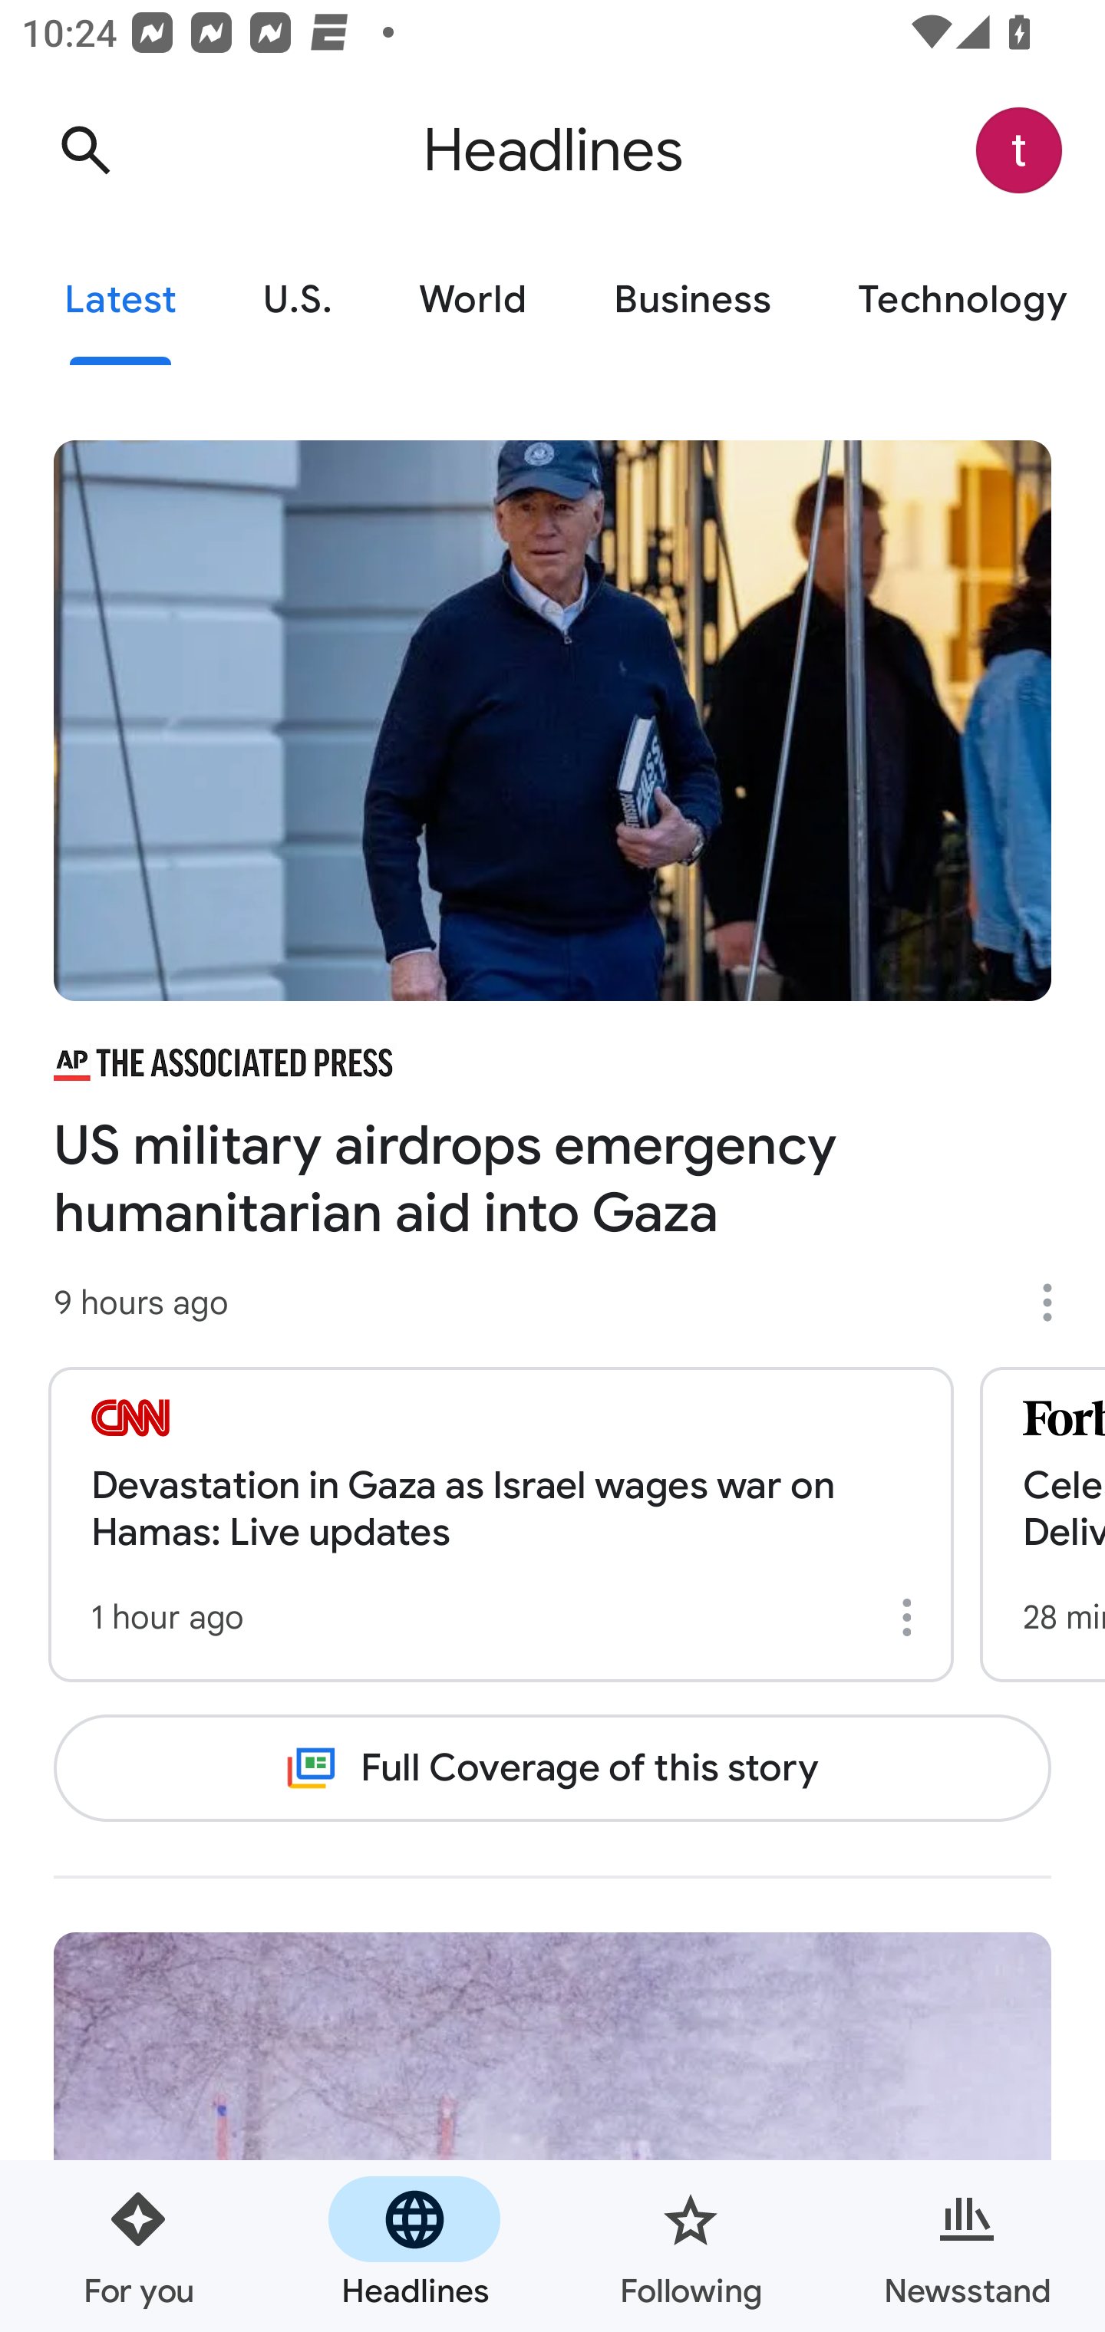 The width and height of the screenshot is (1105, 2332). What do you see at coordinates (552, 1767) in the screenshot?
I see `Full Coverage of this story` at bounding box center [552, 1767].